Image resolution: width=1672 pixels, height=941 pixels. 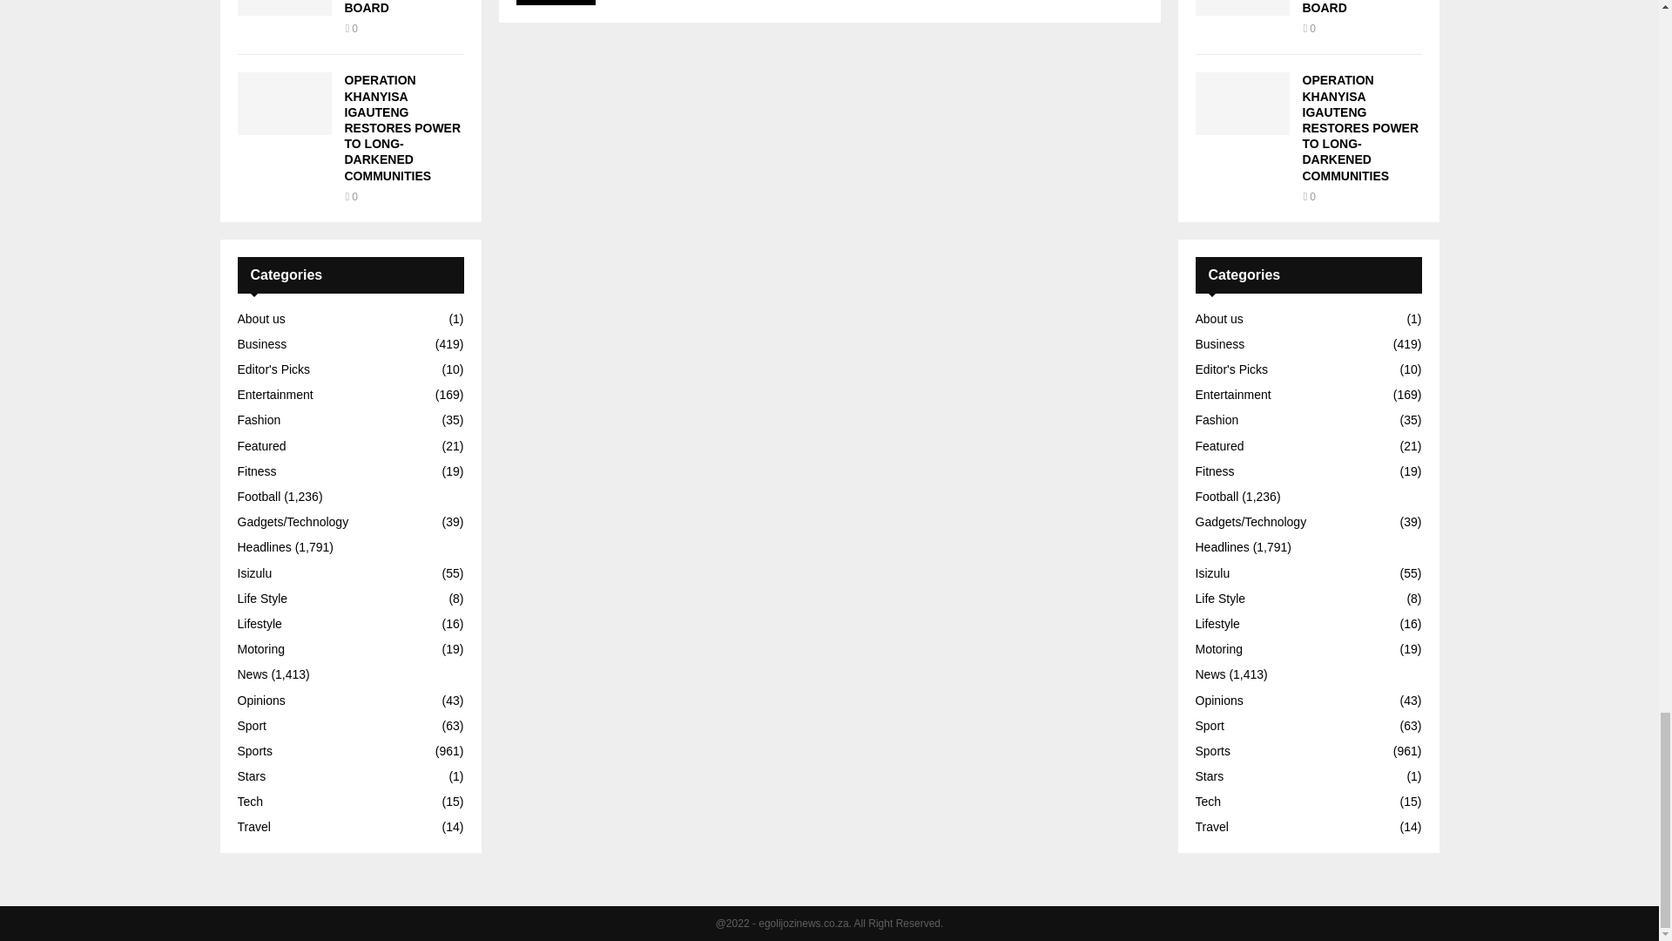 What do you see at coordinates (555, 3) in the screenshot?
I see `Submit` at bounding box center [555, 3].